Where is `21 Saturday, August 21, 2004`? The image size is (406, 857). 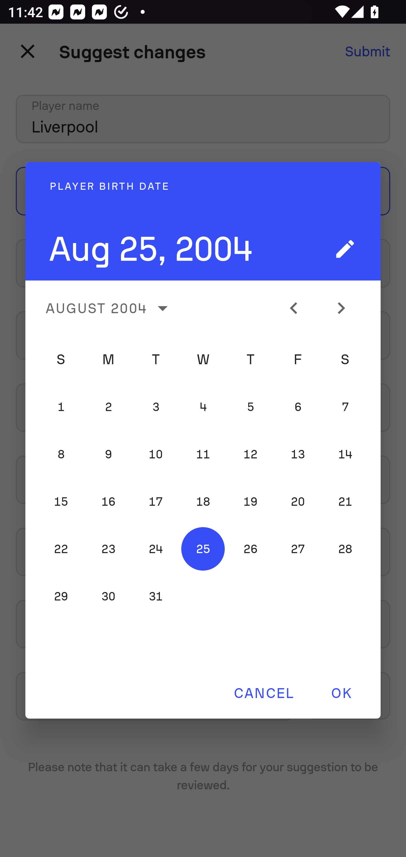 21 Saturday, August 21, 2004 is located at coordinates (345, 502).